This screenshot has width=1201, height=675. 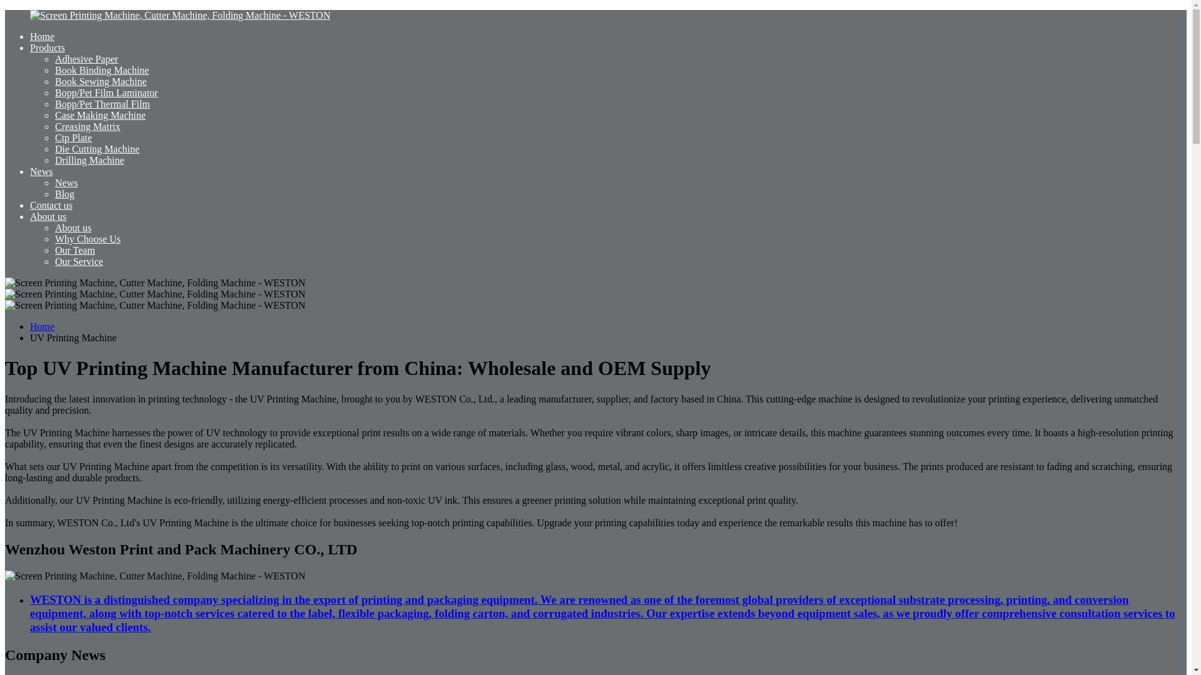 What do you see at coordinates (79, 261) in the screenshot?
I see `Our Service` at bounding box center [79, 261].